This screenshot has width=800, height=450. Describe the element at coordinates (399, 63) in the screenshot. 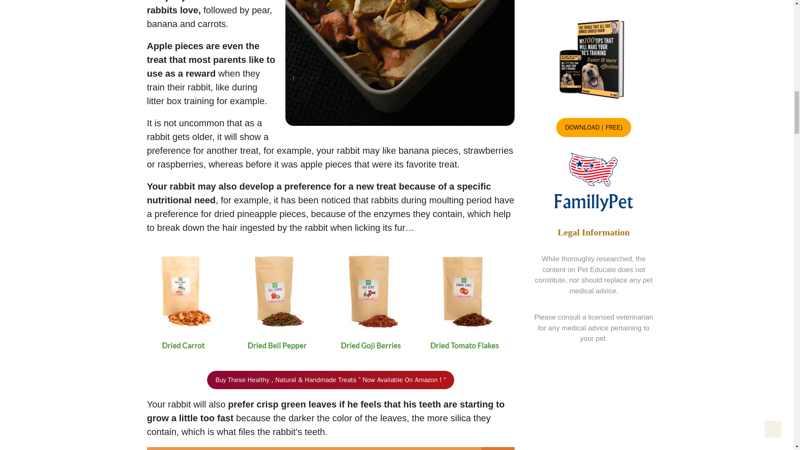

I see `What are Rabbits Favorite Treats ? 2` at that location.